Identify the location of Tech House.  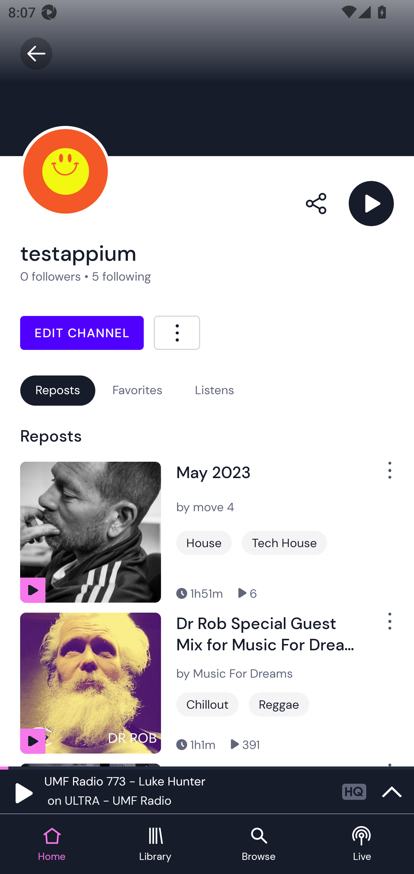
(284, 543).